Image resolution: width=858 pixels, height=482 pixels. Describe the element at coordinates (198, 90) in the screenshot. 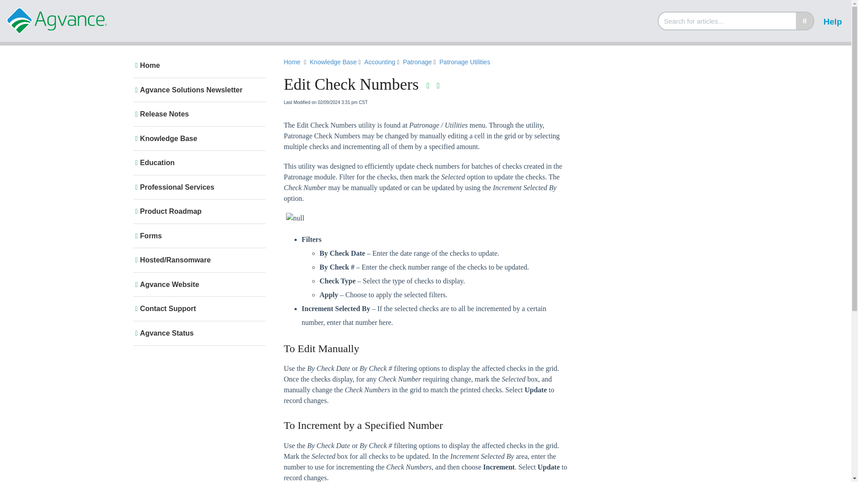

I see `Agvance Solutions Newsletter` at that location.